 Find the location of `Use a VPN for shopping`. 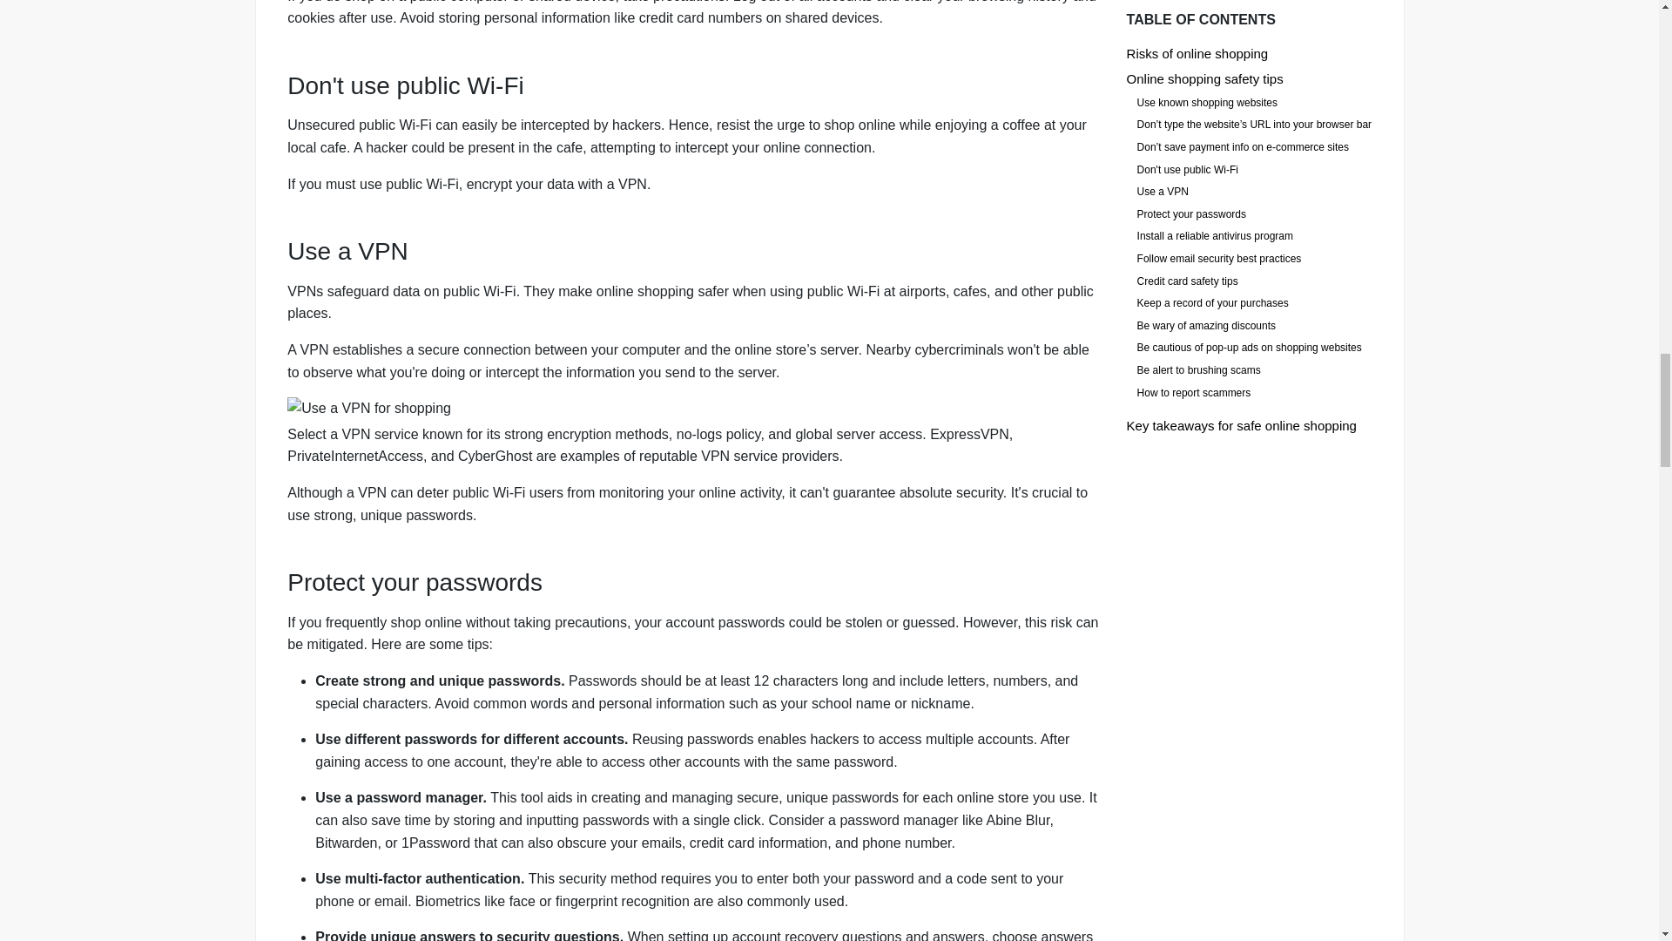

Use a VPN for shopping is located at coordinates (695, 408).